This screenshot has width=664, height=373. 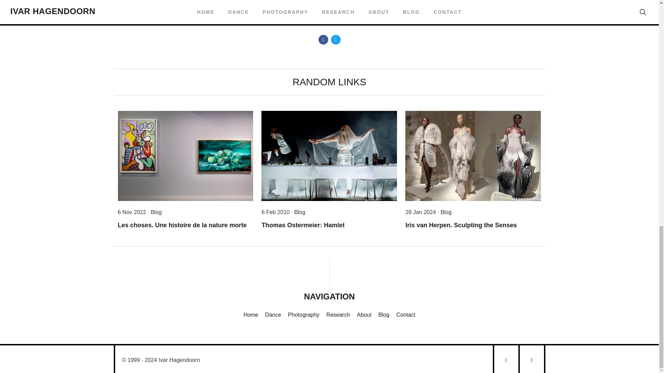 I want to click on About, so click(x=364, y=315).